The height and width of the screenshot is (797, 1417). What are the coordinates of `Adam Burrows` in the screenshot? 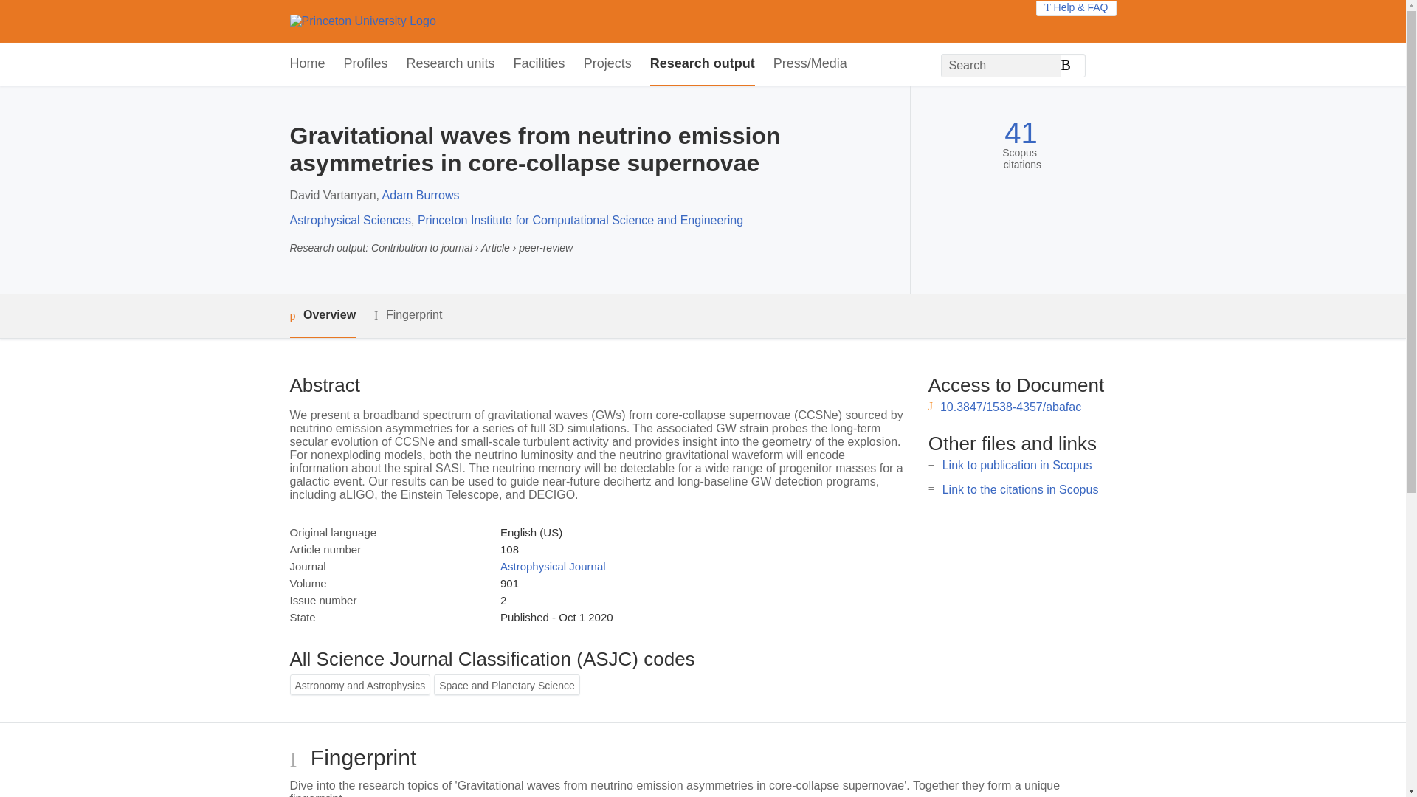 It's located at (421, 195).